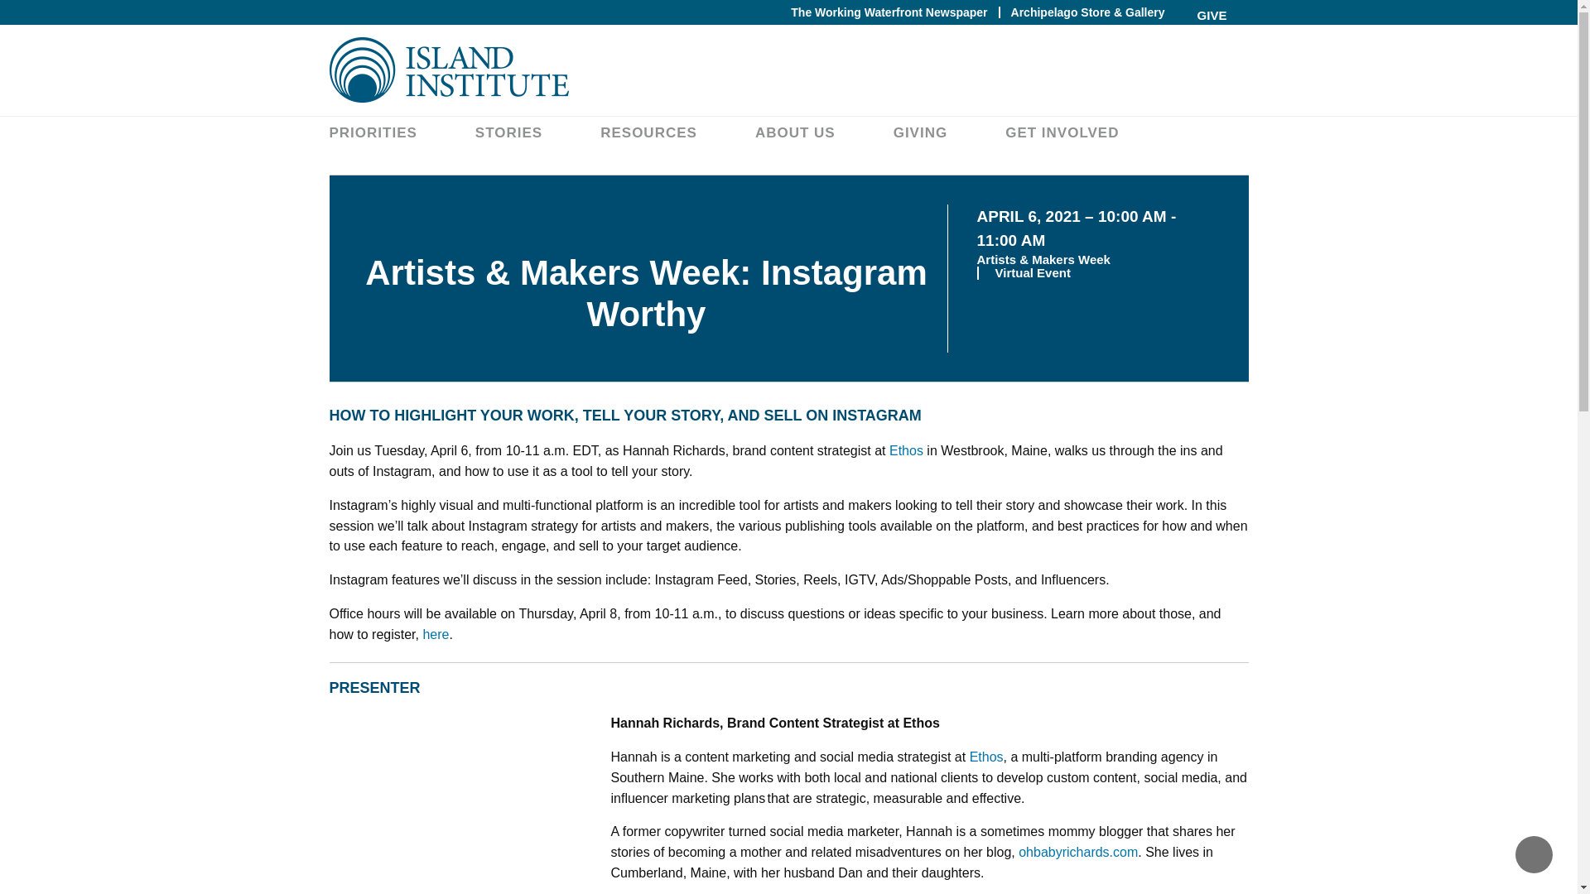  I want to click on Priorities, so click(373, 132).